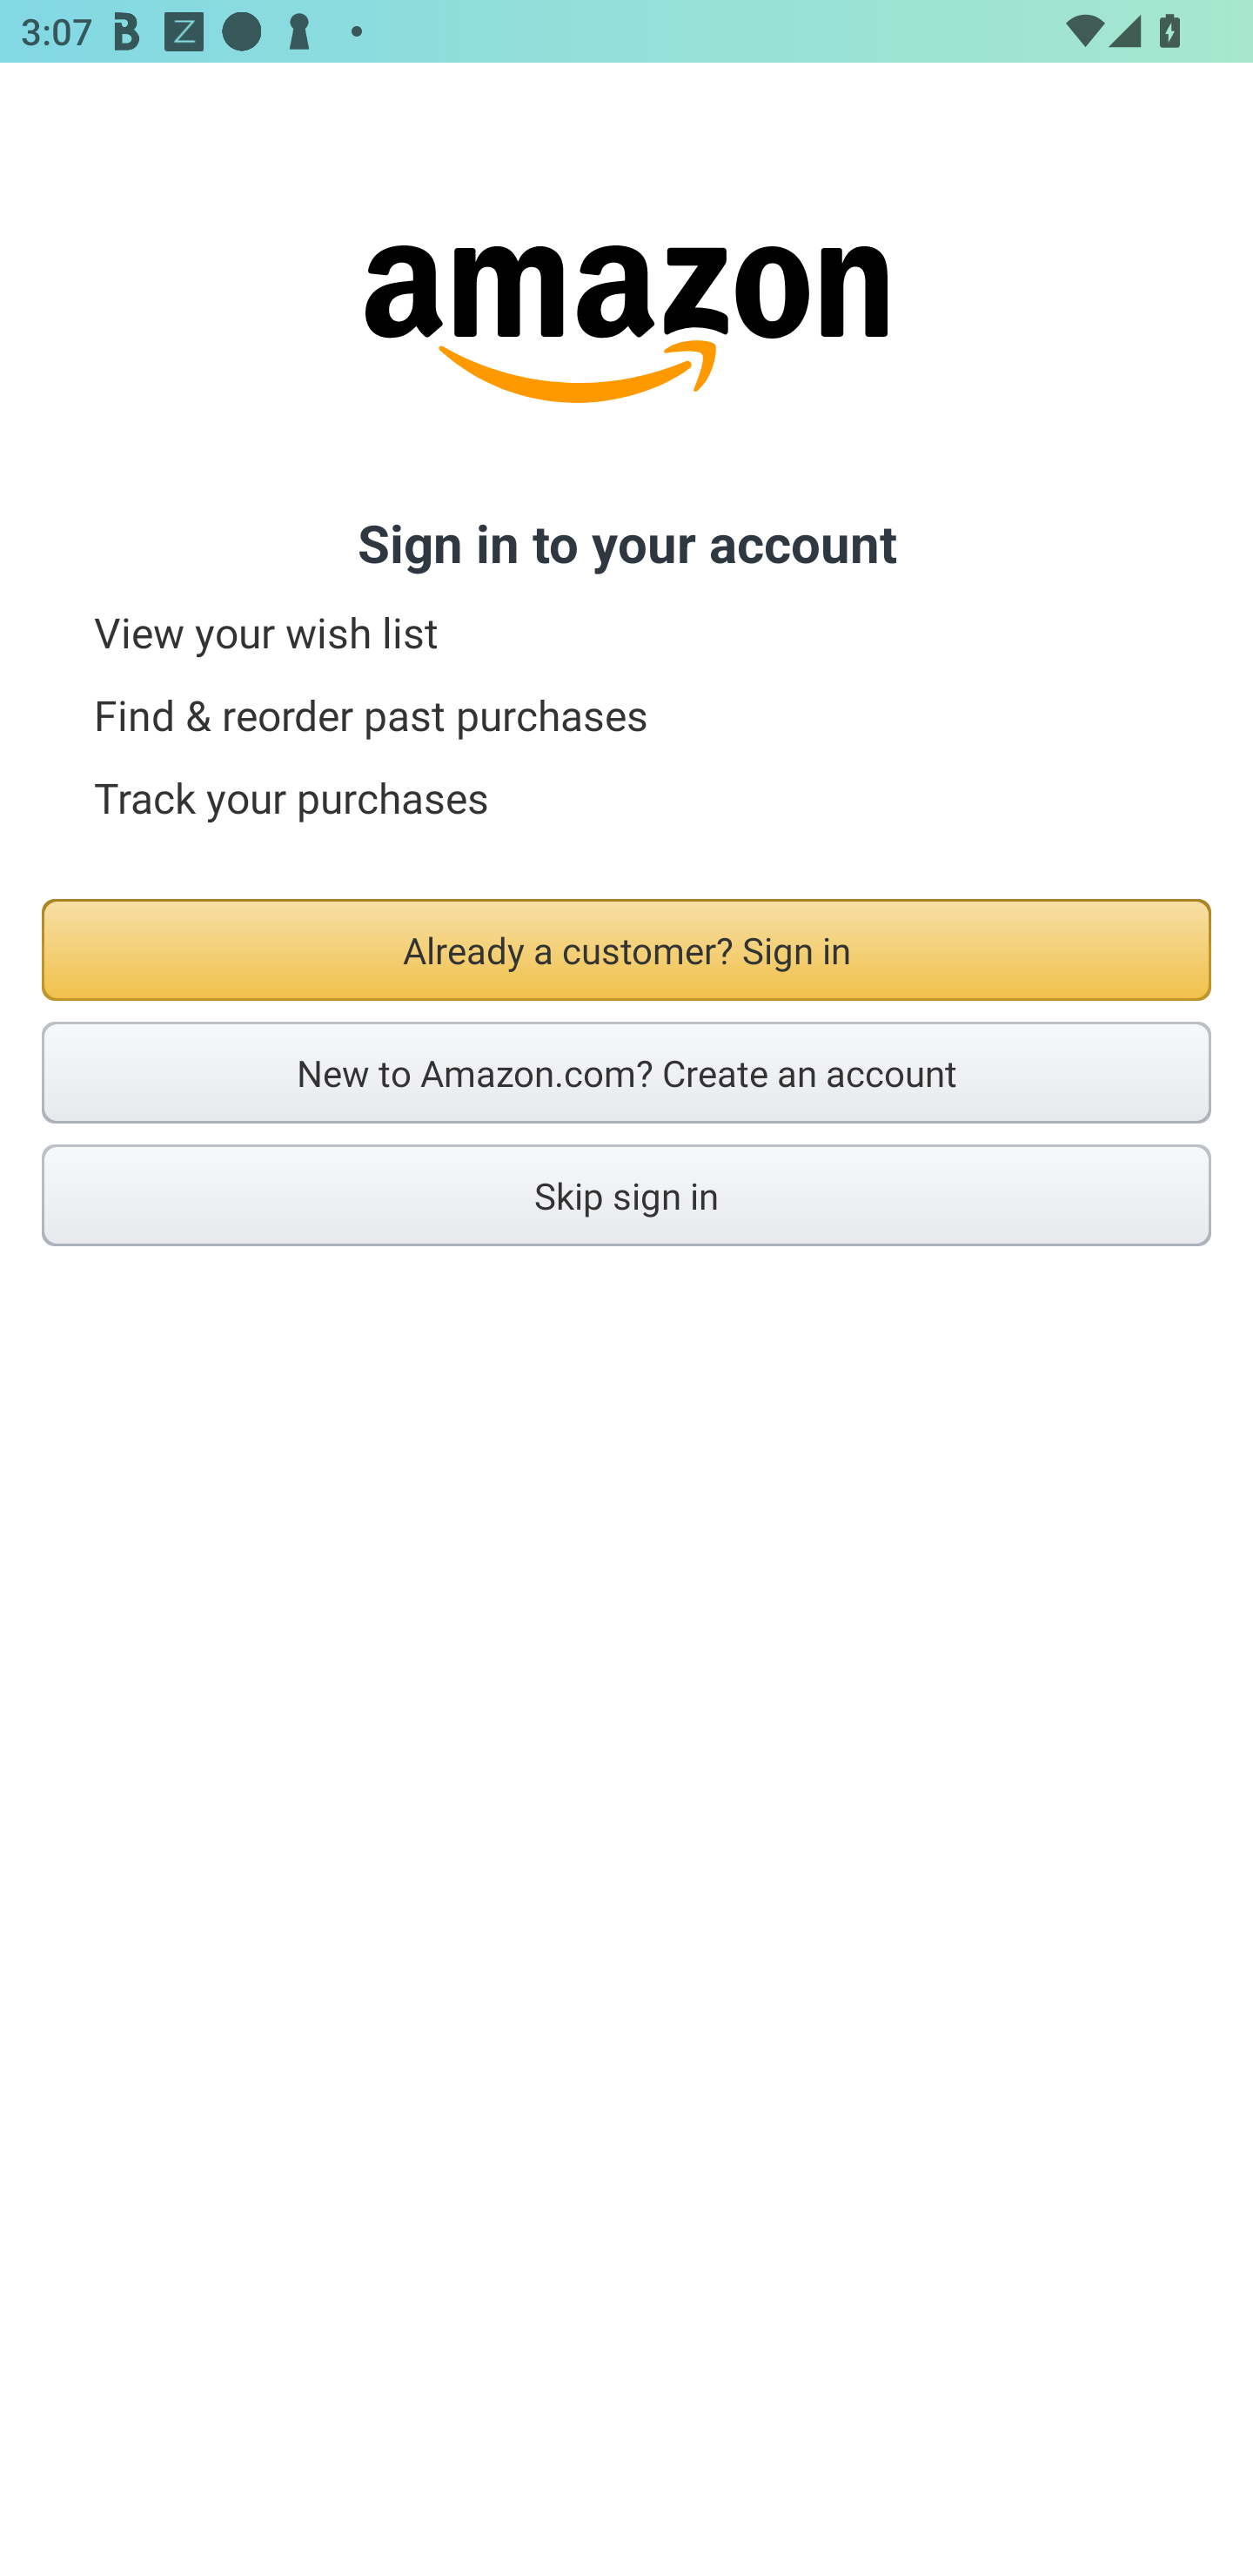 The height and width of the screenshot is (2576, 1253). I want to click on Already a customer? Sign in, so click(626, 950).